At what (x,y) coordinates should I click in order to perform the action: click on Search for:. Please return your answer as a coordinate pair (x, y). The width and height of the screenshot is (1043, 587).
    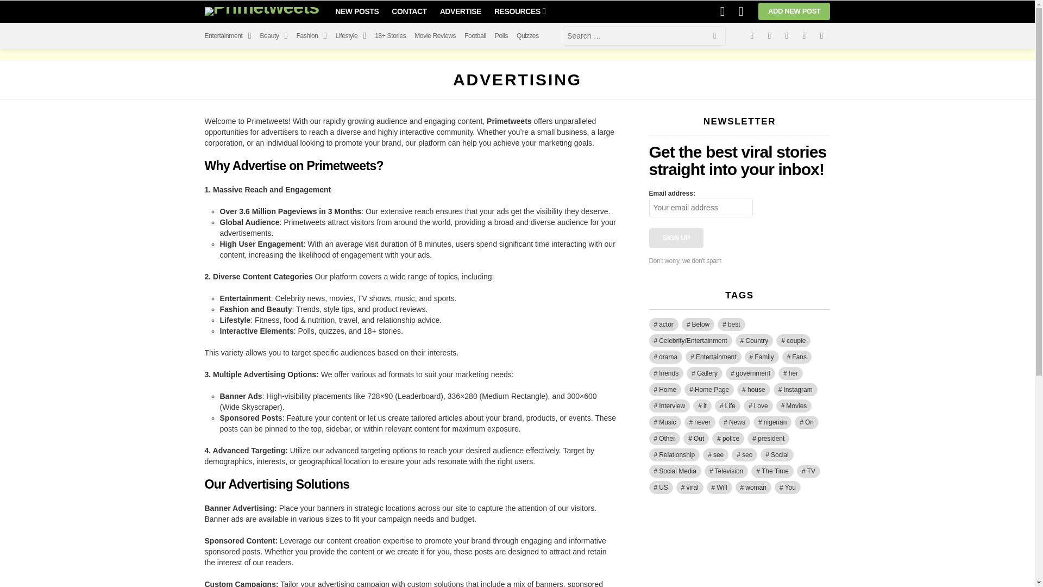
    Looking at the image, I should click on (644, 36).